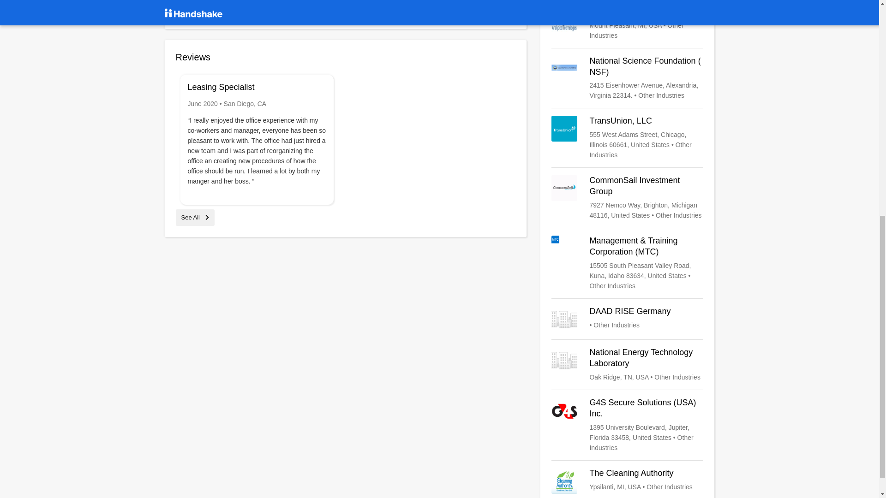 The image size is (886, 498). Describe the element at coordinates (627, 137) in the screenshot. I see `TransUnion, LLC` at that location.